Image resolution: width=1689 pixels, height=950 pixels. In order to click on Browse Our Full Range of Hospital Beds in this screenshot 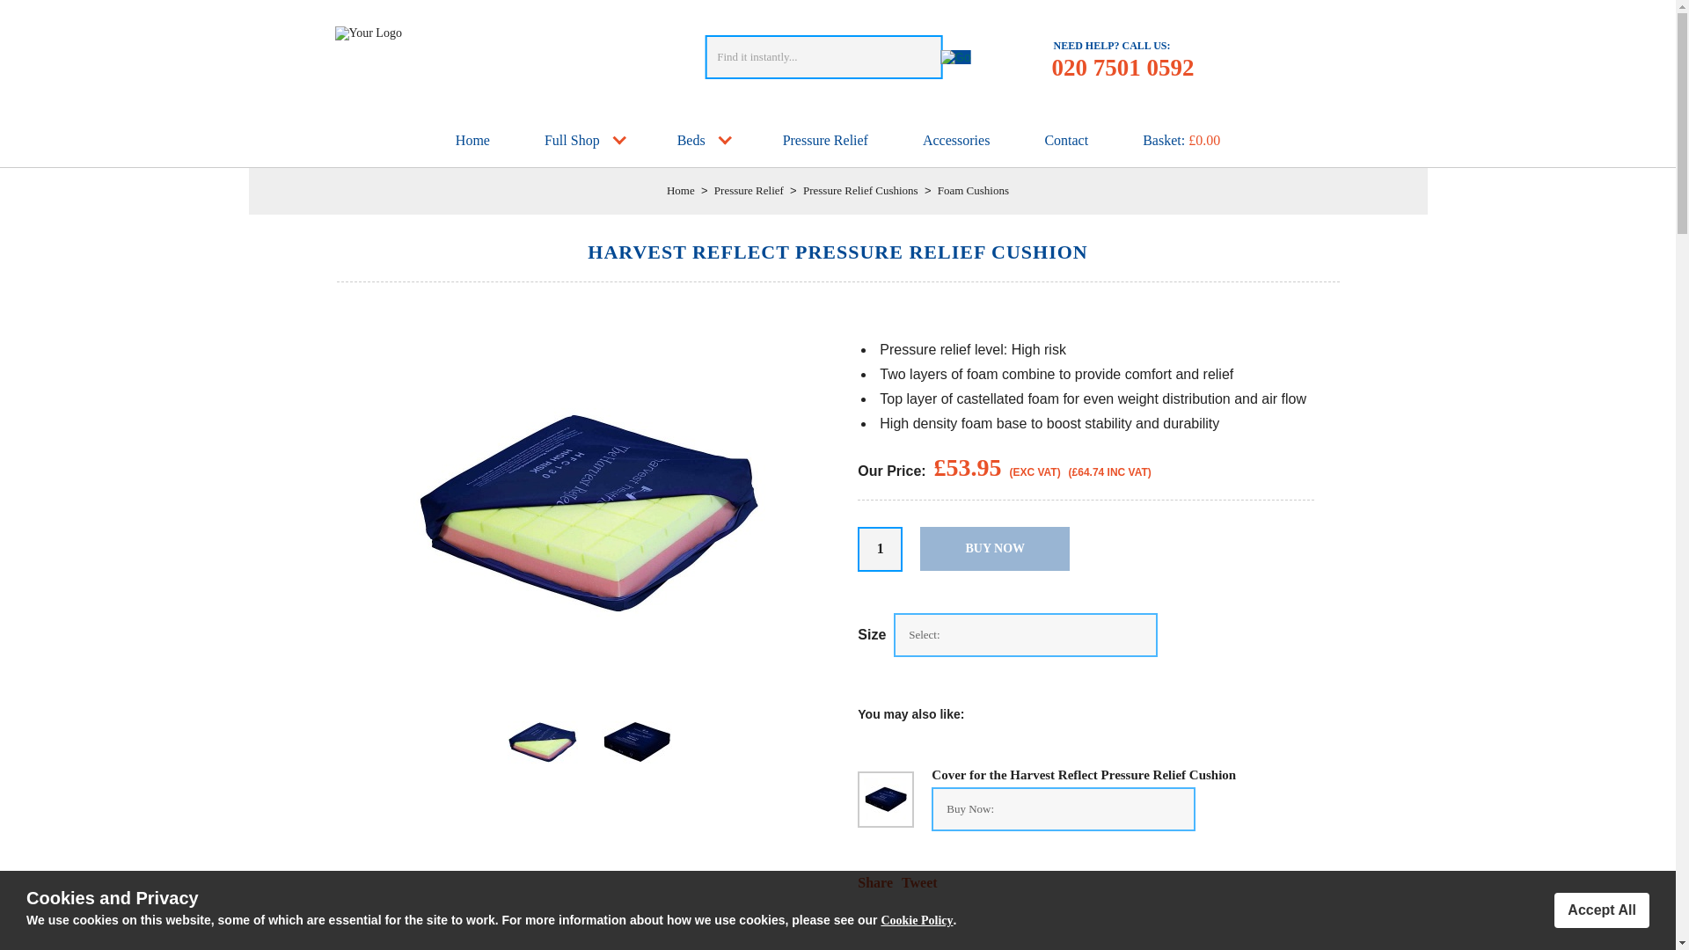, I will do `click(702, 141)`.